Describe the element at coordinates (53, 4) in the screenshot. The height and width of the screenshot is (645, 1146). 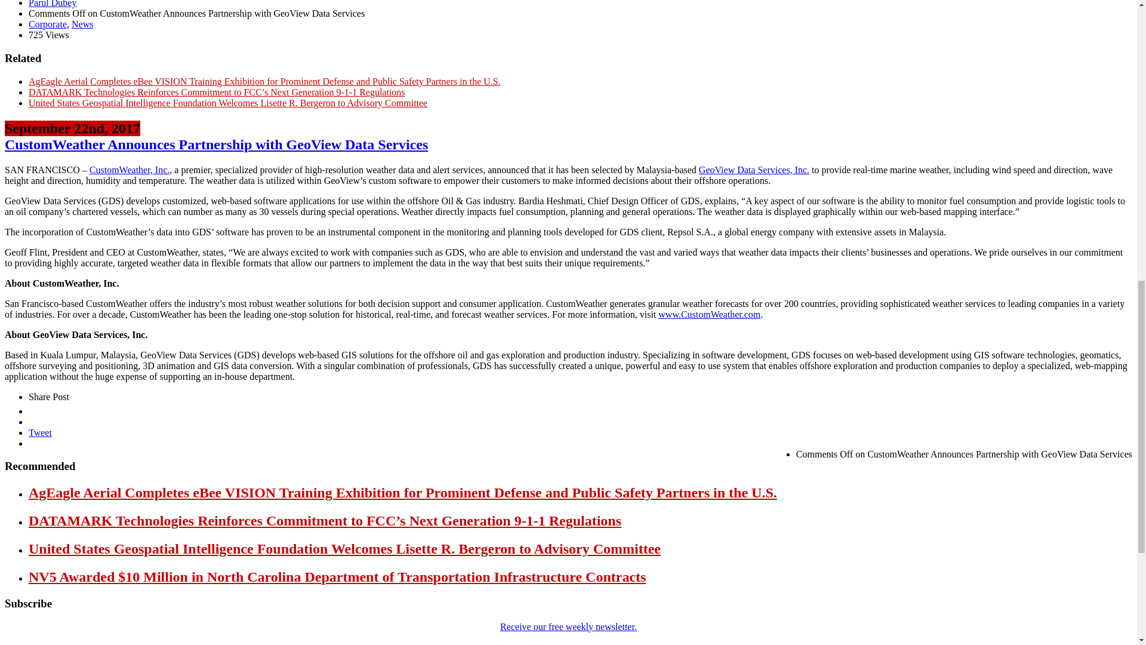
I see `Posts by Parul Dubey` at that location.